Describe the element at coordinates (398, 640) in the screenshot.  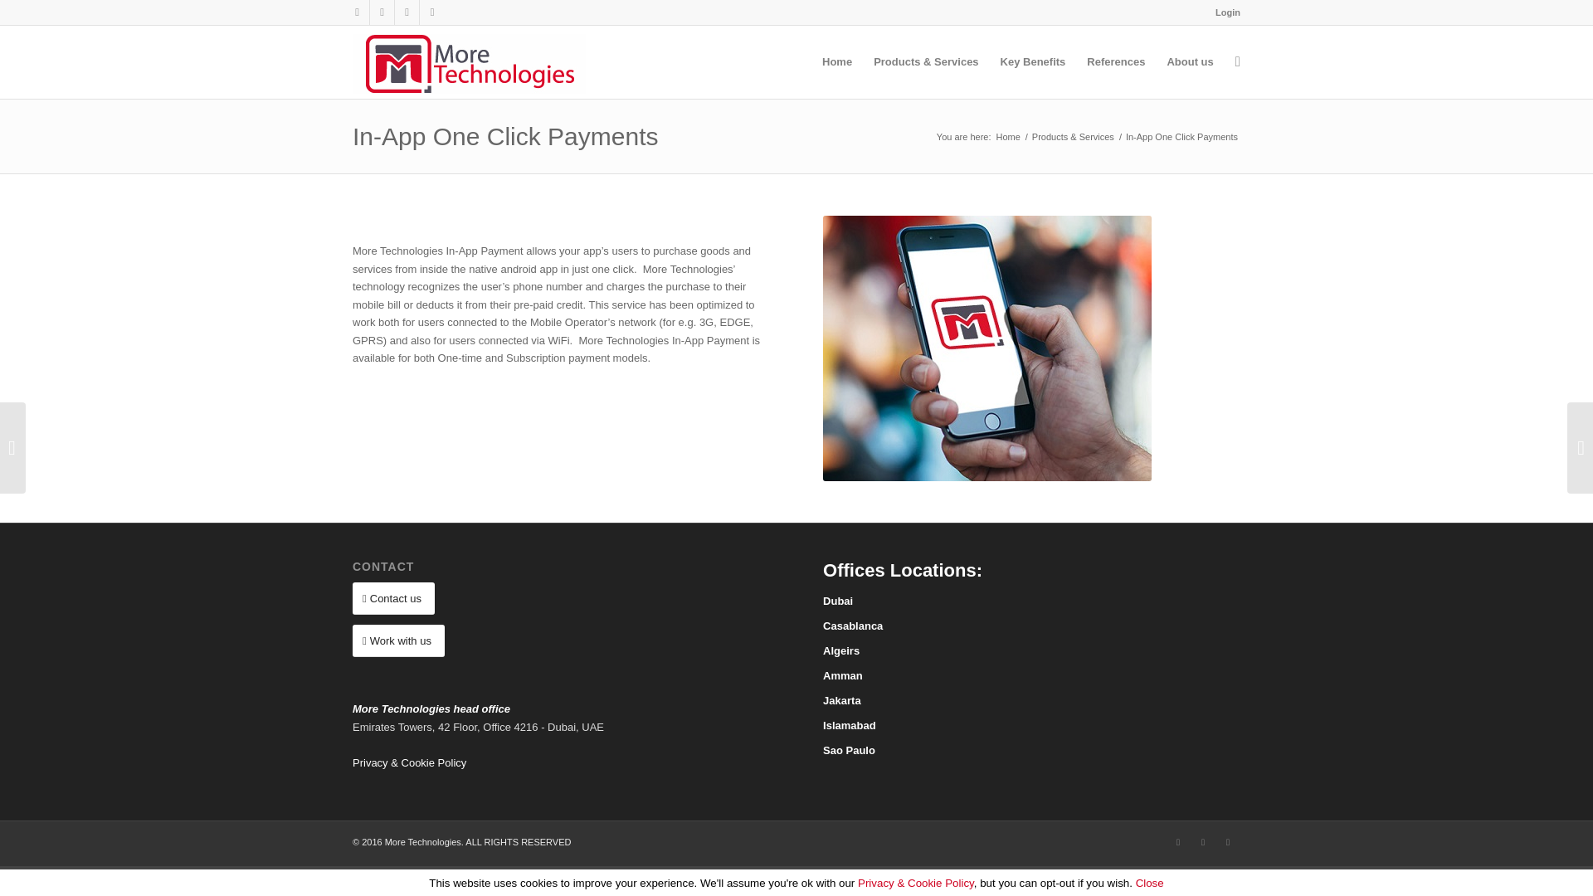
I see `Work with us` at that location.